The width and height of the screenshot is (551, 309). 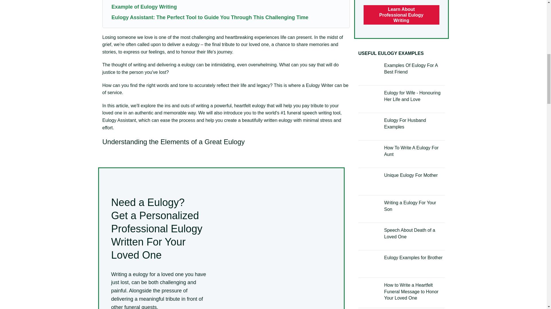 I want to click on Permalink to Examples Of Eulogy For A Best Friend, so click(x=411, y=69).